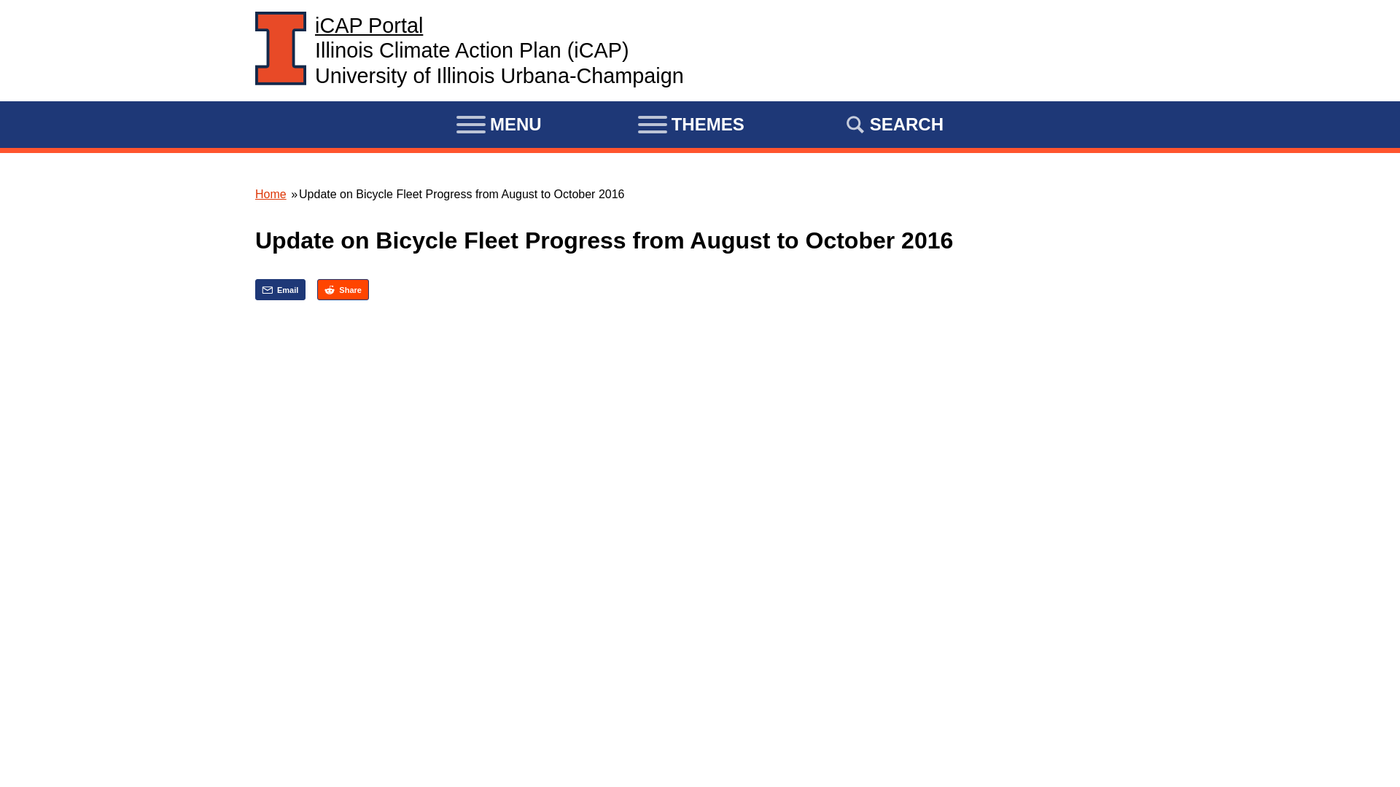 This screenshot has width=1400, height=787. I want to click on Home, so click(369, 25).